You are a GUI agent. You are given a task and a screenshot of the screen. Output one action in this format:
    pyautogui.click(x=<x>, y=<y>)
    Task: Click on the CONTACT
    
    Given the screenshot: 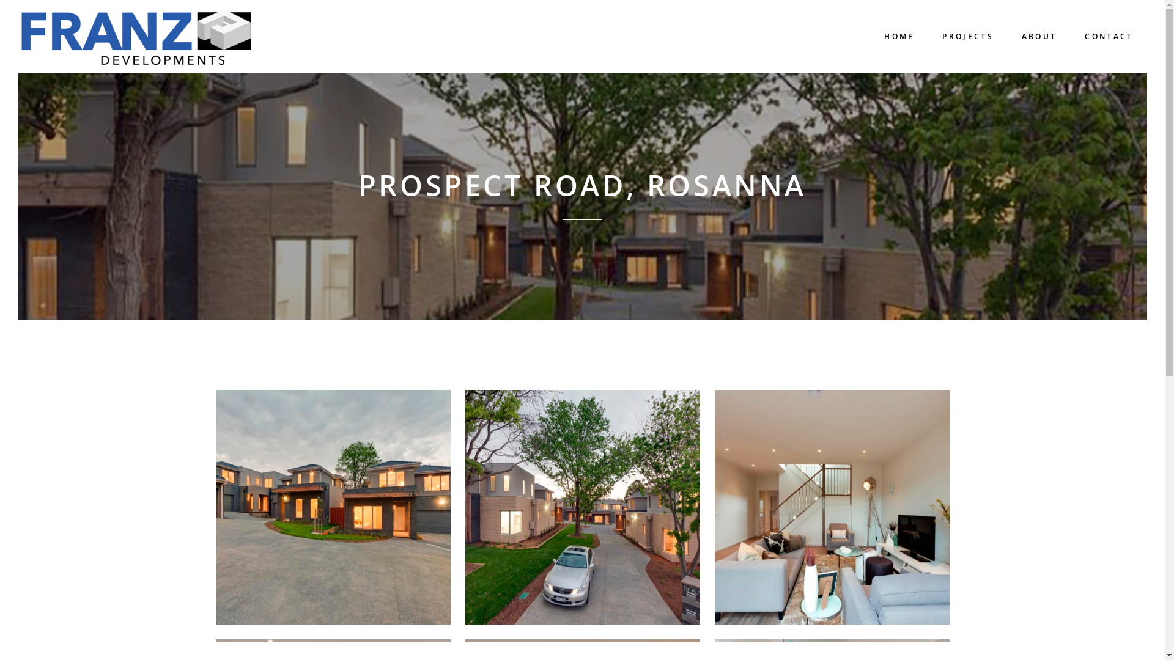 What is the action you would take?
    pyautogui.click(x=1109, y=37)
    